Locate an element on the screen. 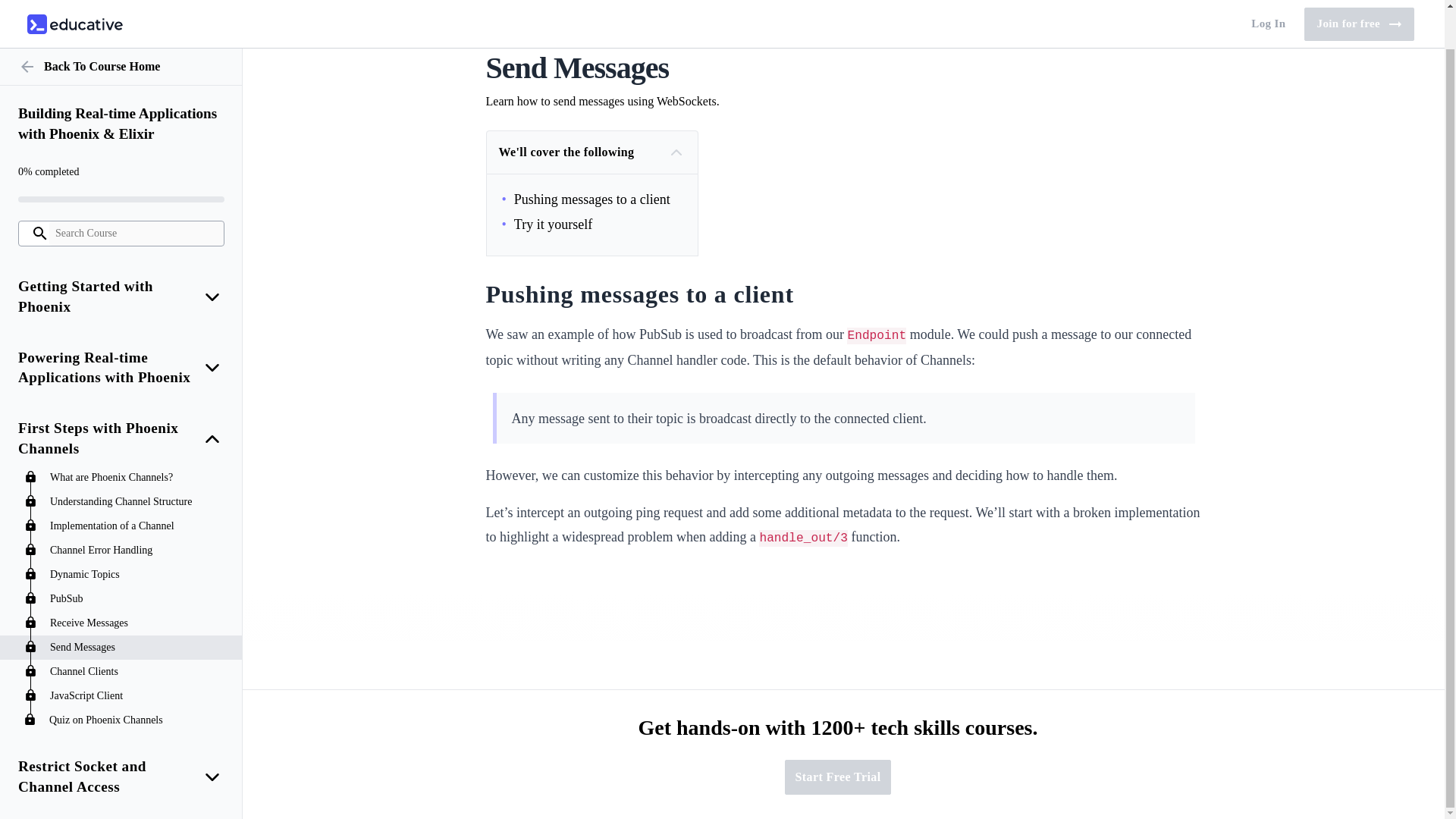 The height and width of the screenshot is (819, 1456). Quiz on Phoenix Channels is located at coordinates (138, 679).